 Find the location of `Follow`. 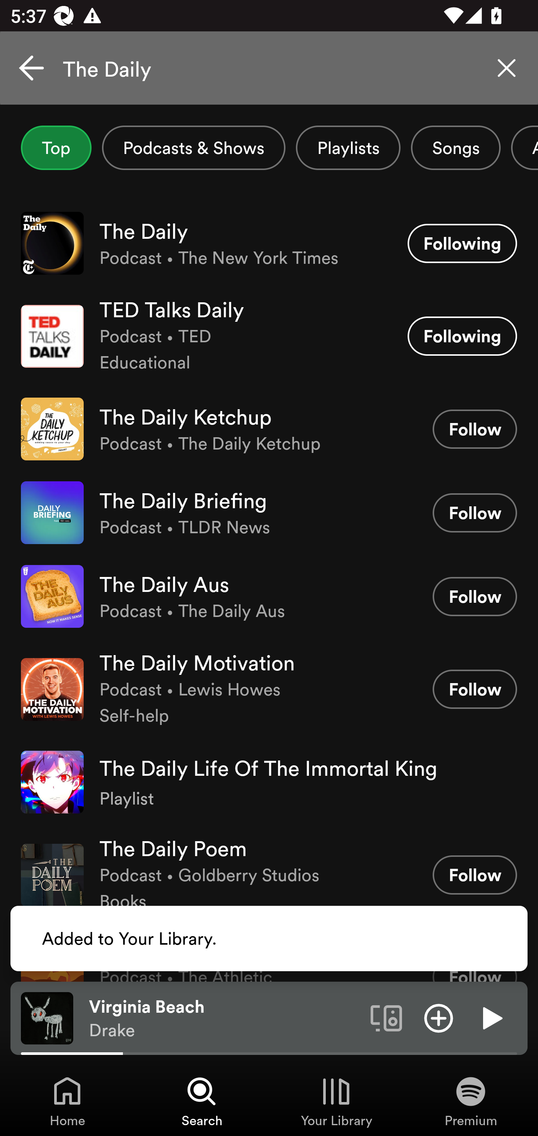

Follow is located at coordinates (474, 596).